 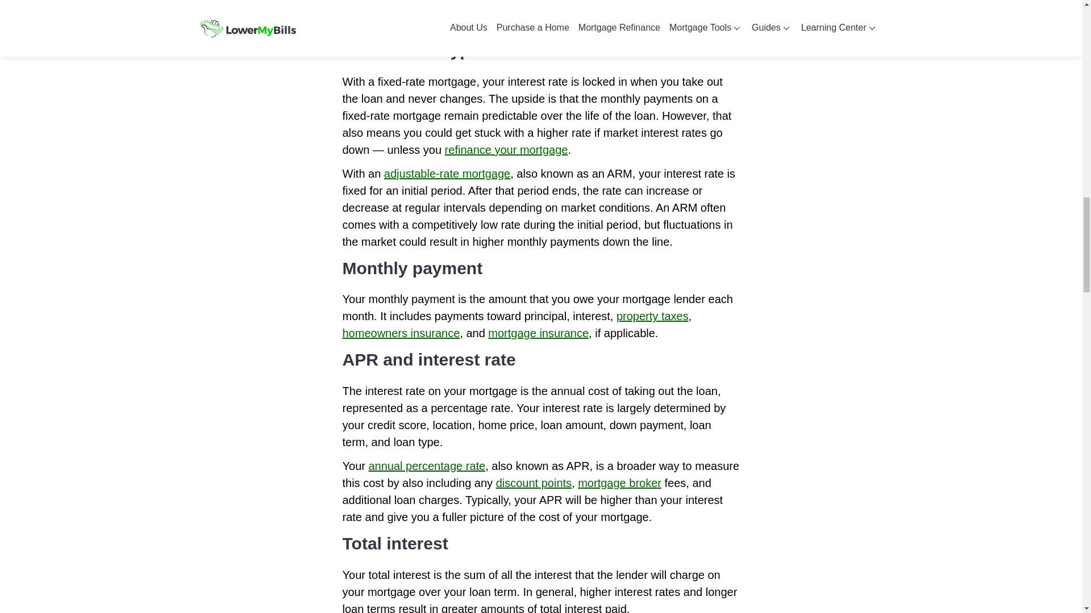 I want to click on discount points, so click(x=534, y=482).